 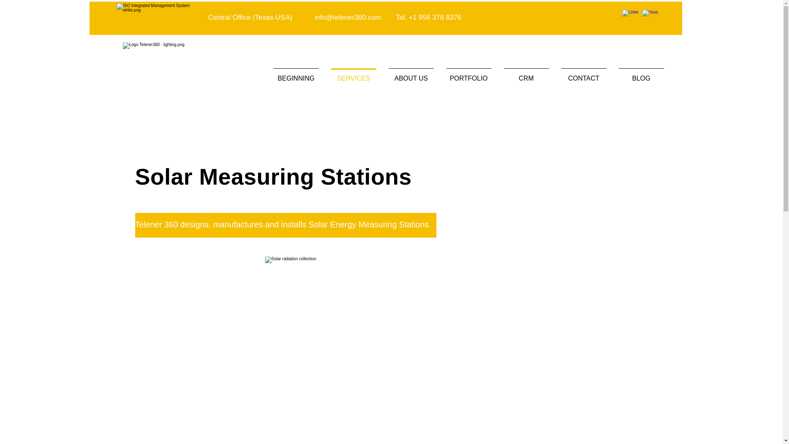 What do you see at coordinates (468, 75) in the screenshot?
I see `PORTFOLIO` at bounding box center [468, 75].